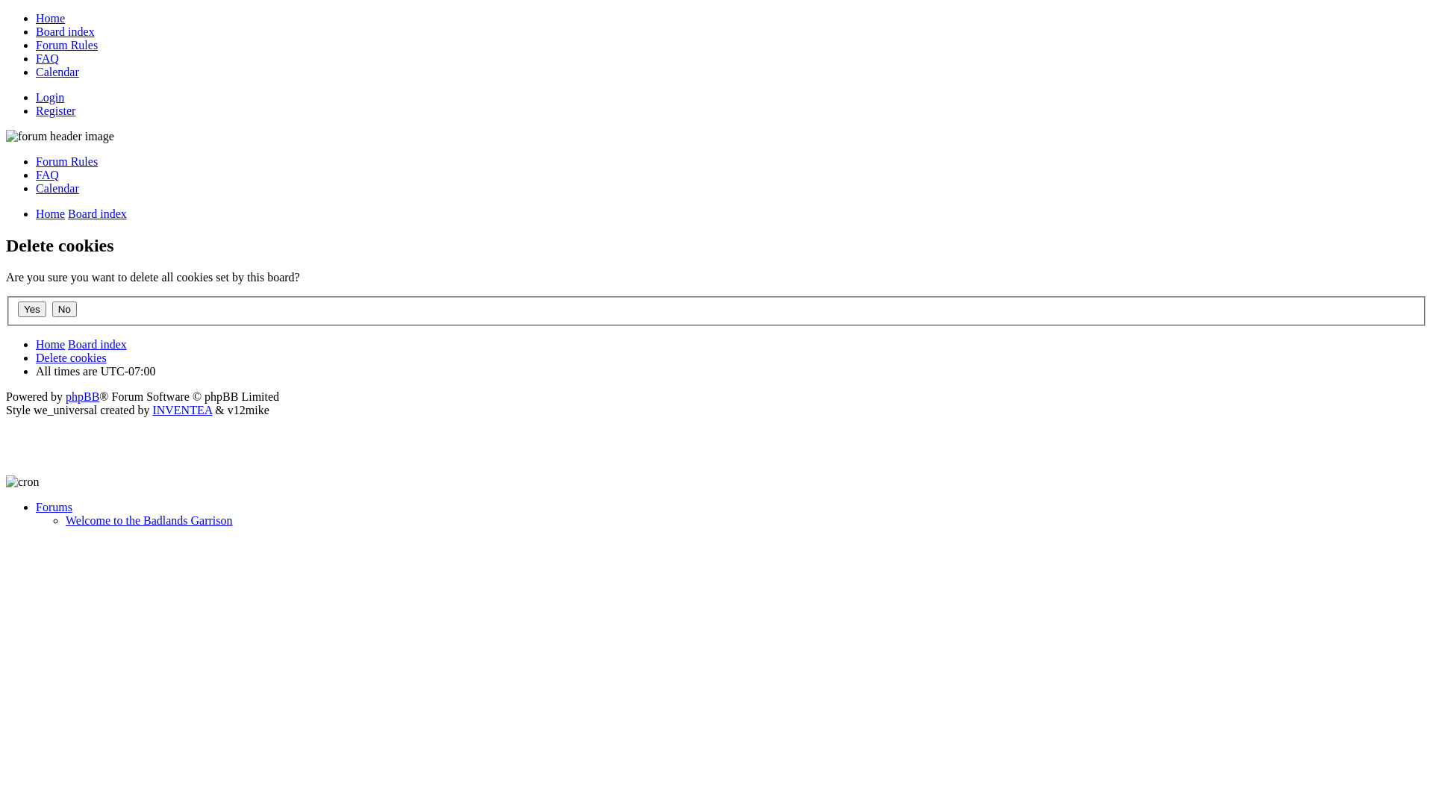 The width and height of the screenshot is (1433, 806). I want to click on Board index, so click(97, 213).